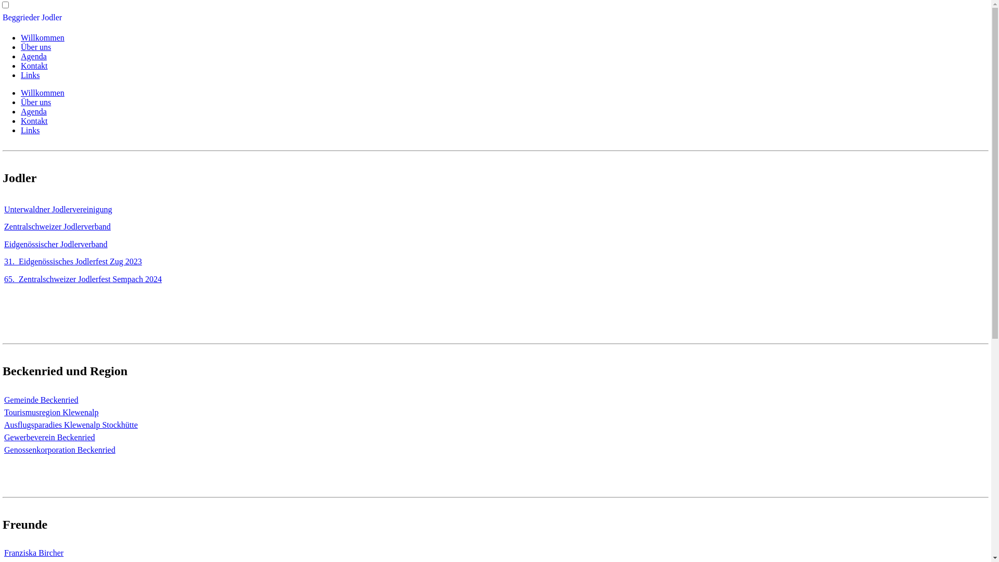 The image size is (999, 562). I want to click on Beggrieder Jodler, so click(32, 18).